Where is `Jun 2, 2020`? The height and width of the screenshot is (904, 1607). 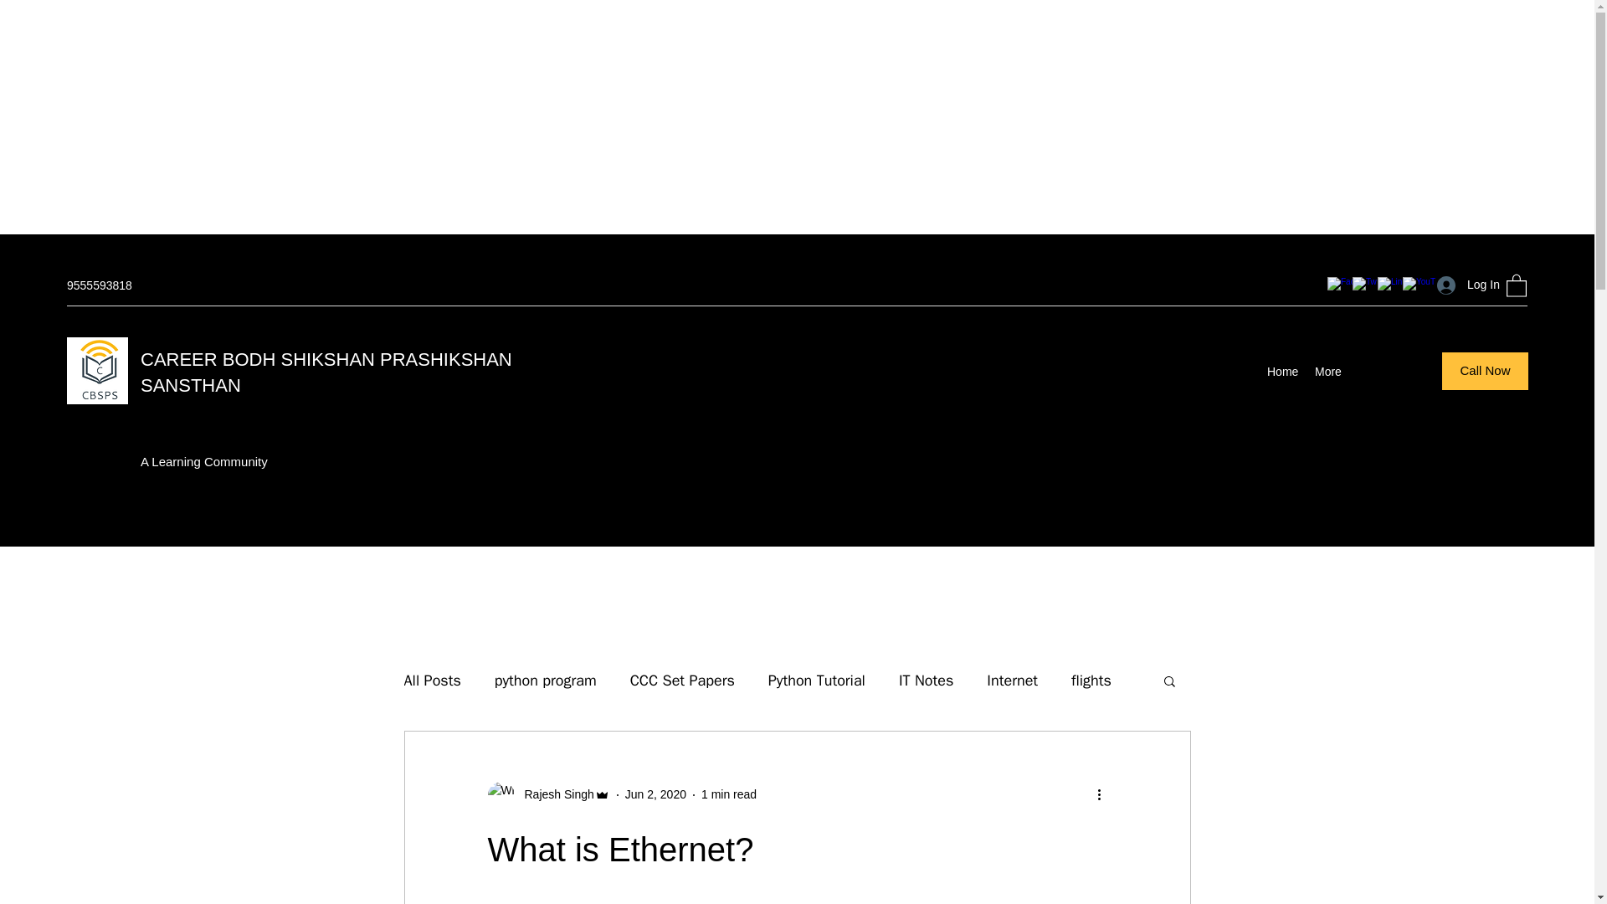
Jun 2, 2020 is located at coordinates (655, 794).